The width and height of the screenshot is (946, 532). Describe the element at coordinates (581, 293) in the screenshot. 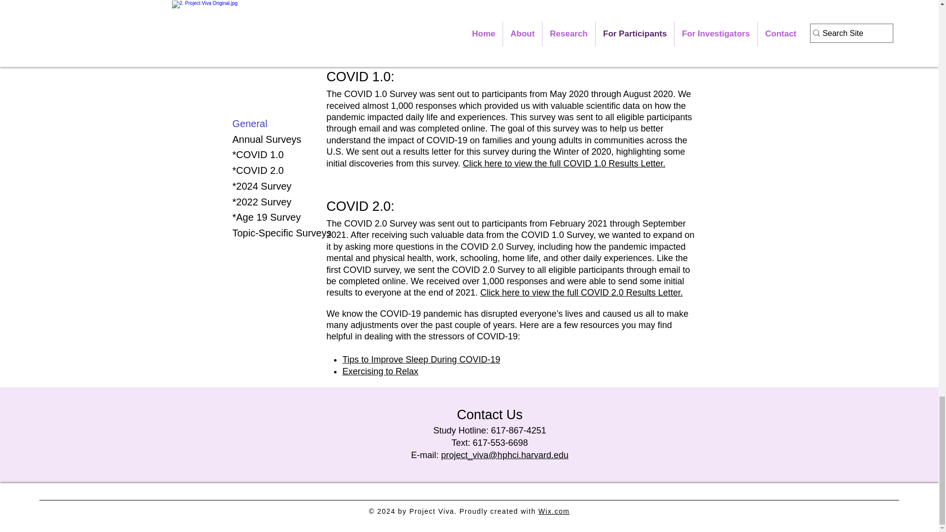

I see `Click here to view the full COVID 2.0 Results Letter.` at that location.